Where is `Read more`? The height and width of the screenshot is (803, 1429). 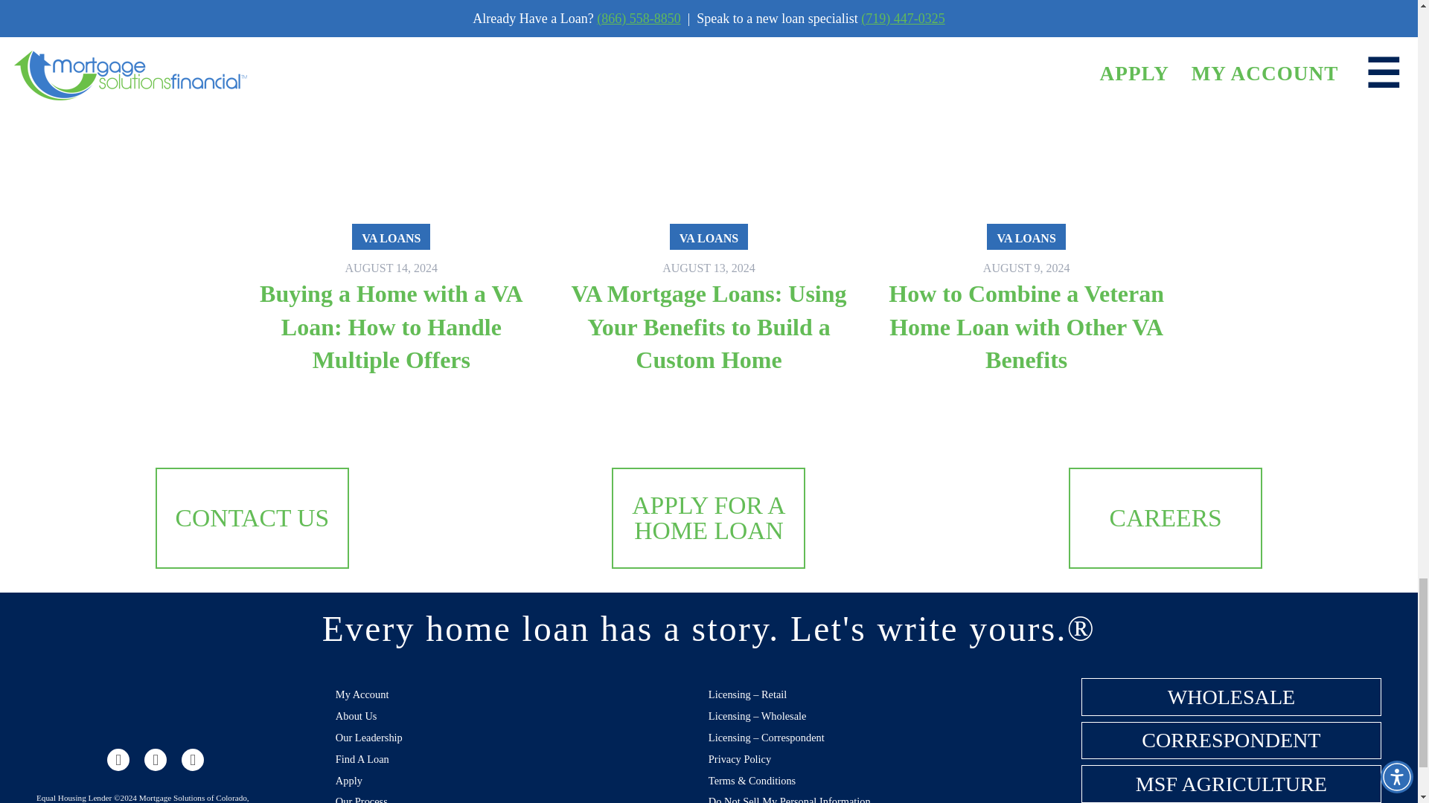 Read more is located at coordinates (391, 327).